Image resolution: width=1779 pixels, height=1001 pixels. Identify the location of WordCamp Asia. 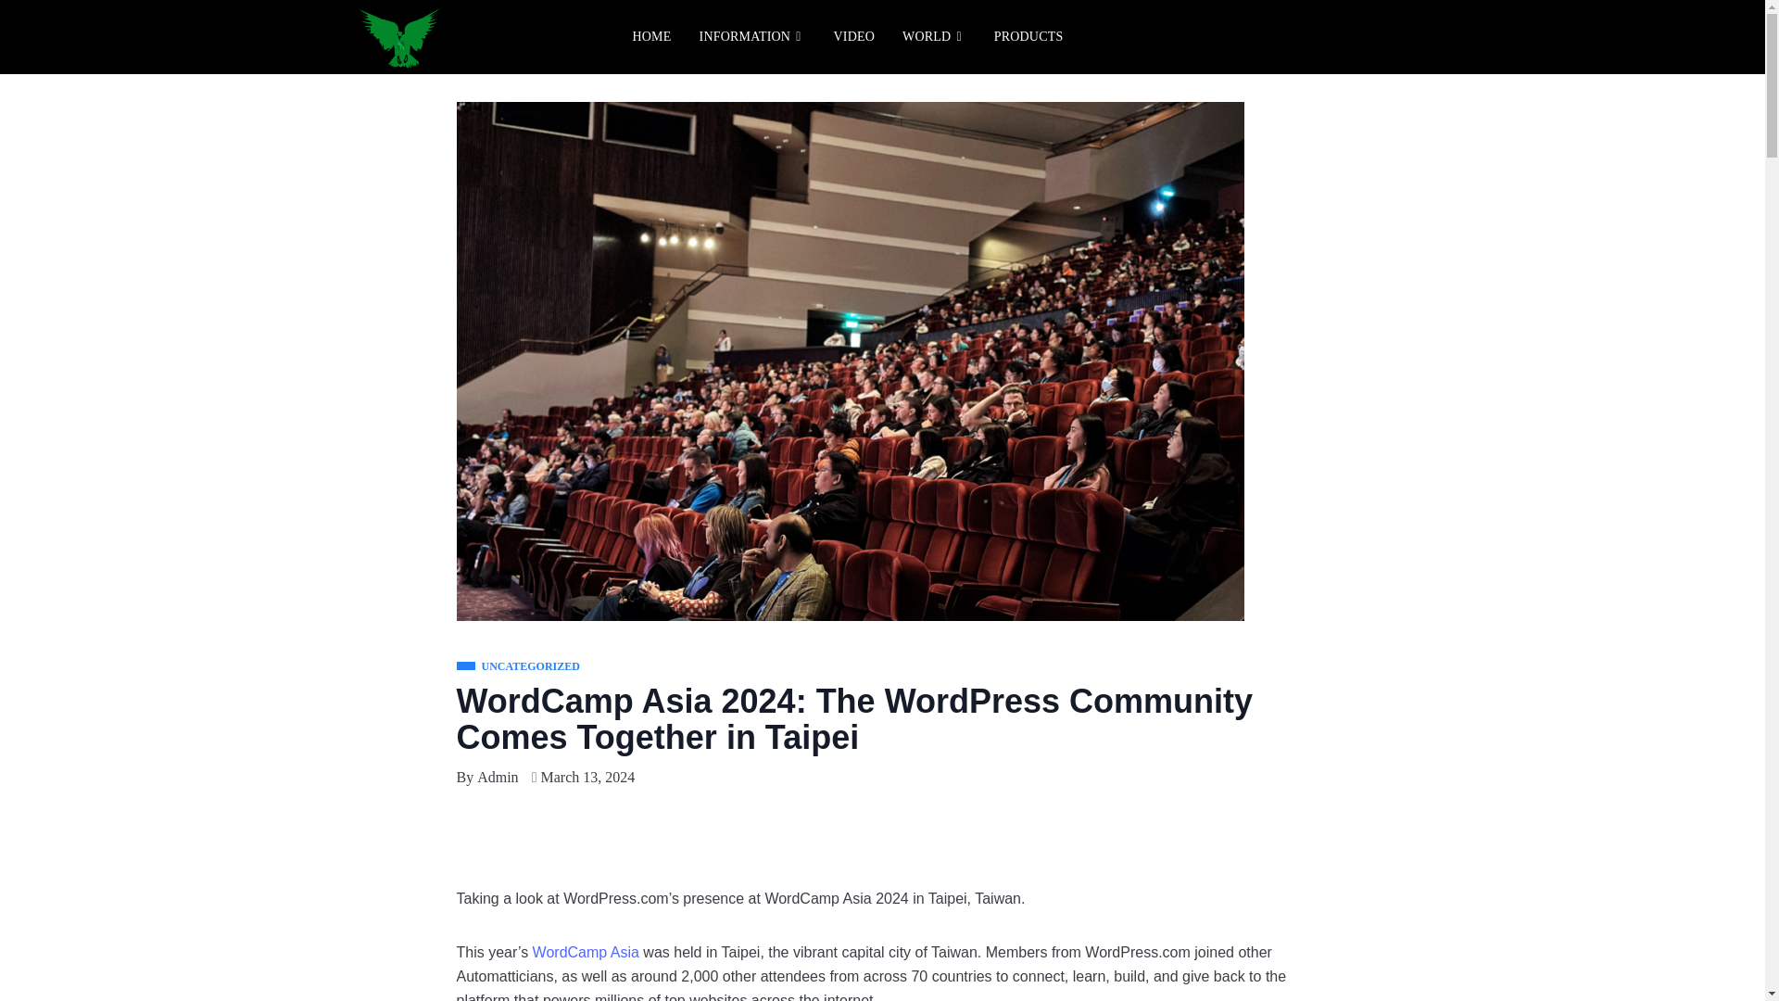
(586, 953).